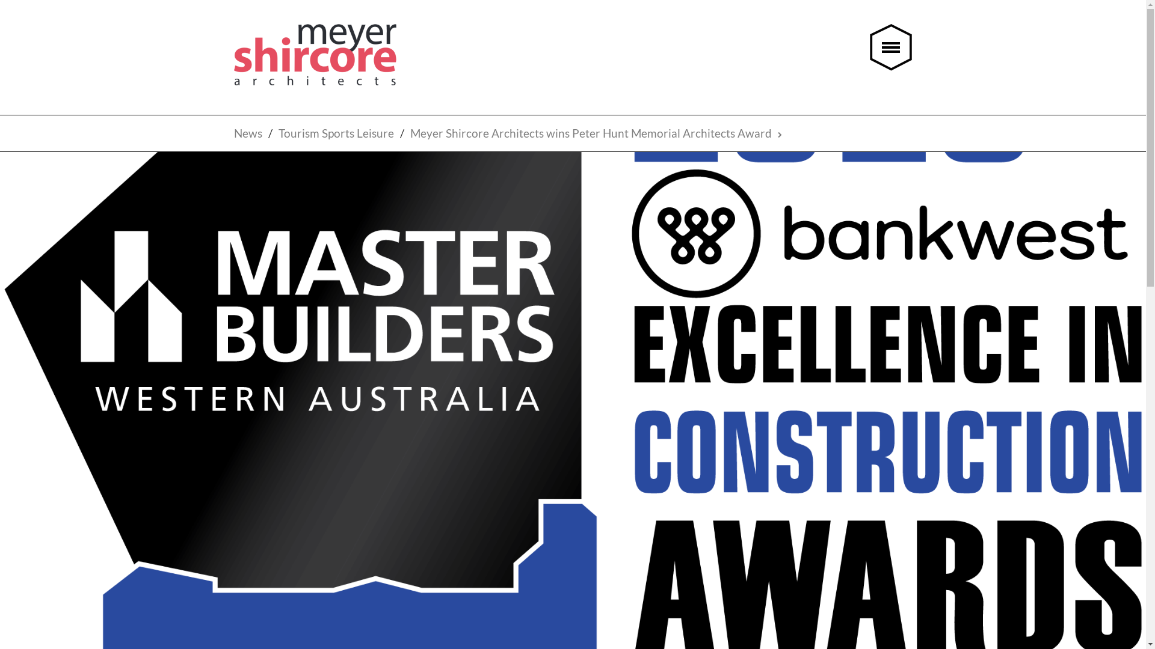  What do you see at coordinates (336, 133) in the screenshot?
I see `Tourism Sports Leisure` at bounding box center [336, 133].